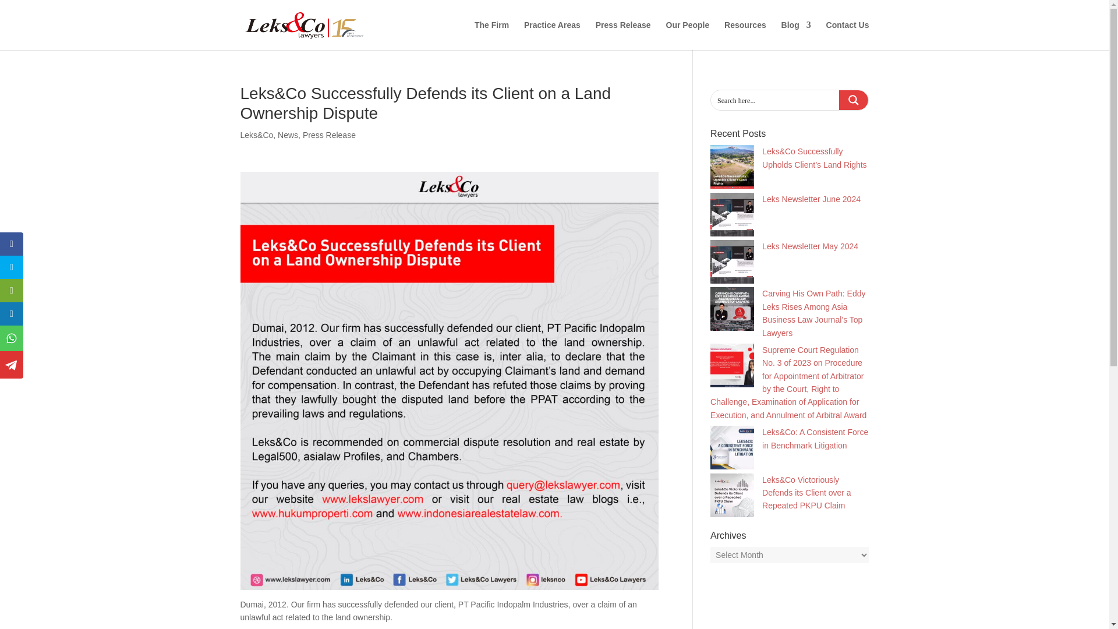 This screenshot has width=1118, height=629. What do you see at coordinates (812, 199) in the screenshot?
I see `Leks Newsletter June 2024` at bounding box center [812, 199].